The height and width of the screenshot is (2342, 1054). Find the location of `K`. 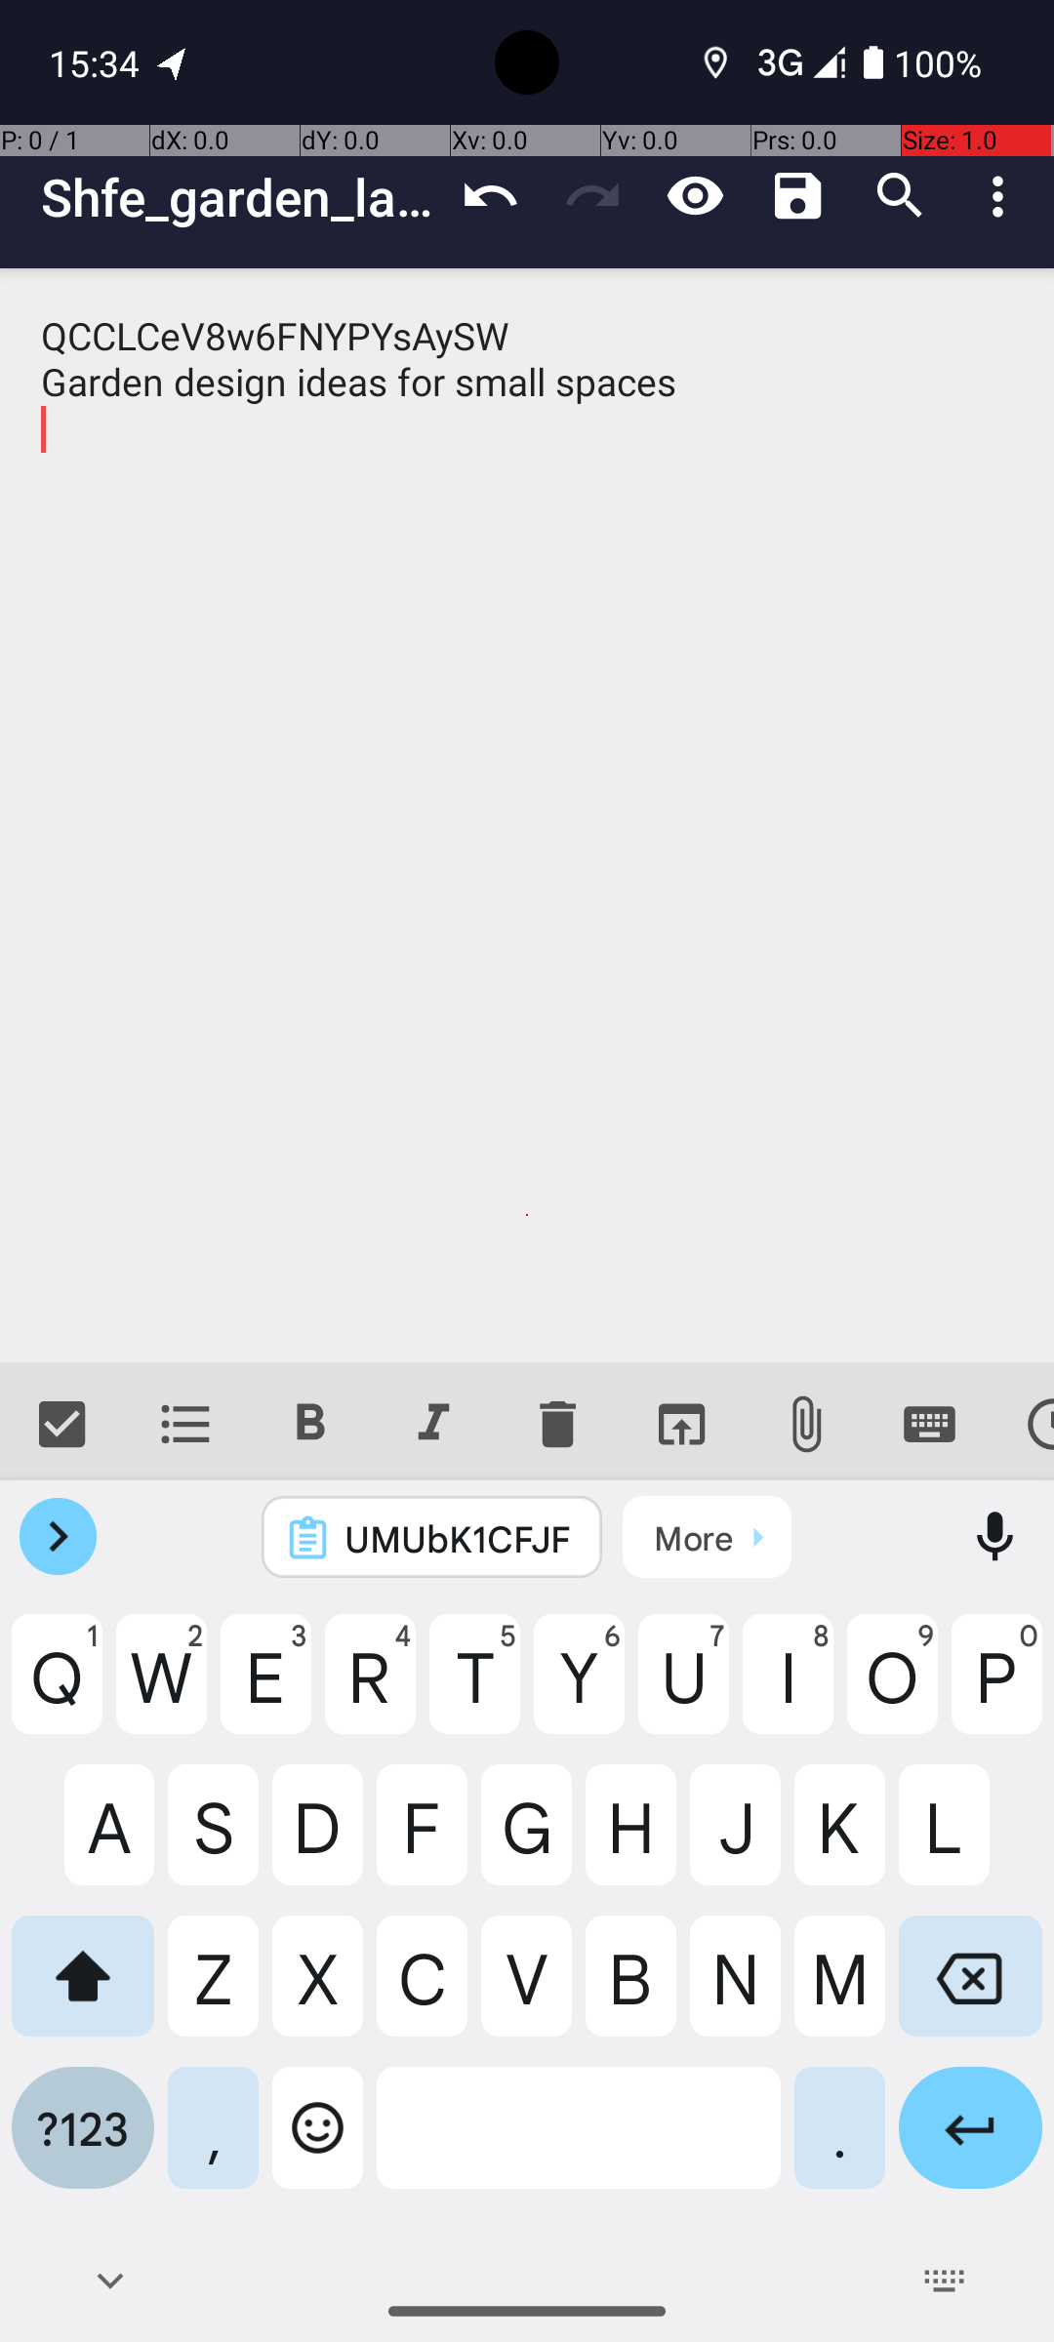

K is located at coordinates (839, 1840).